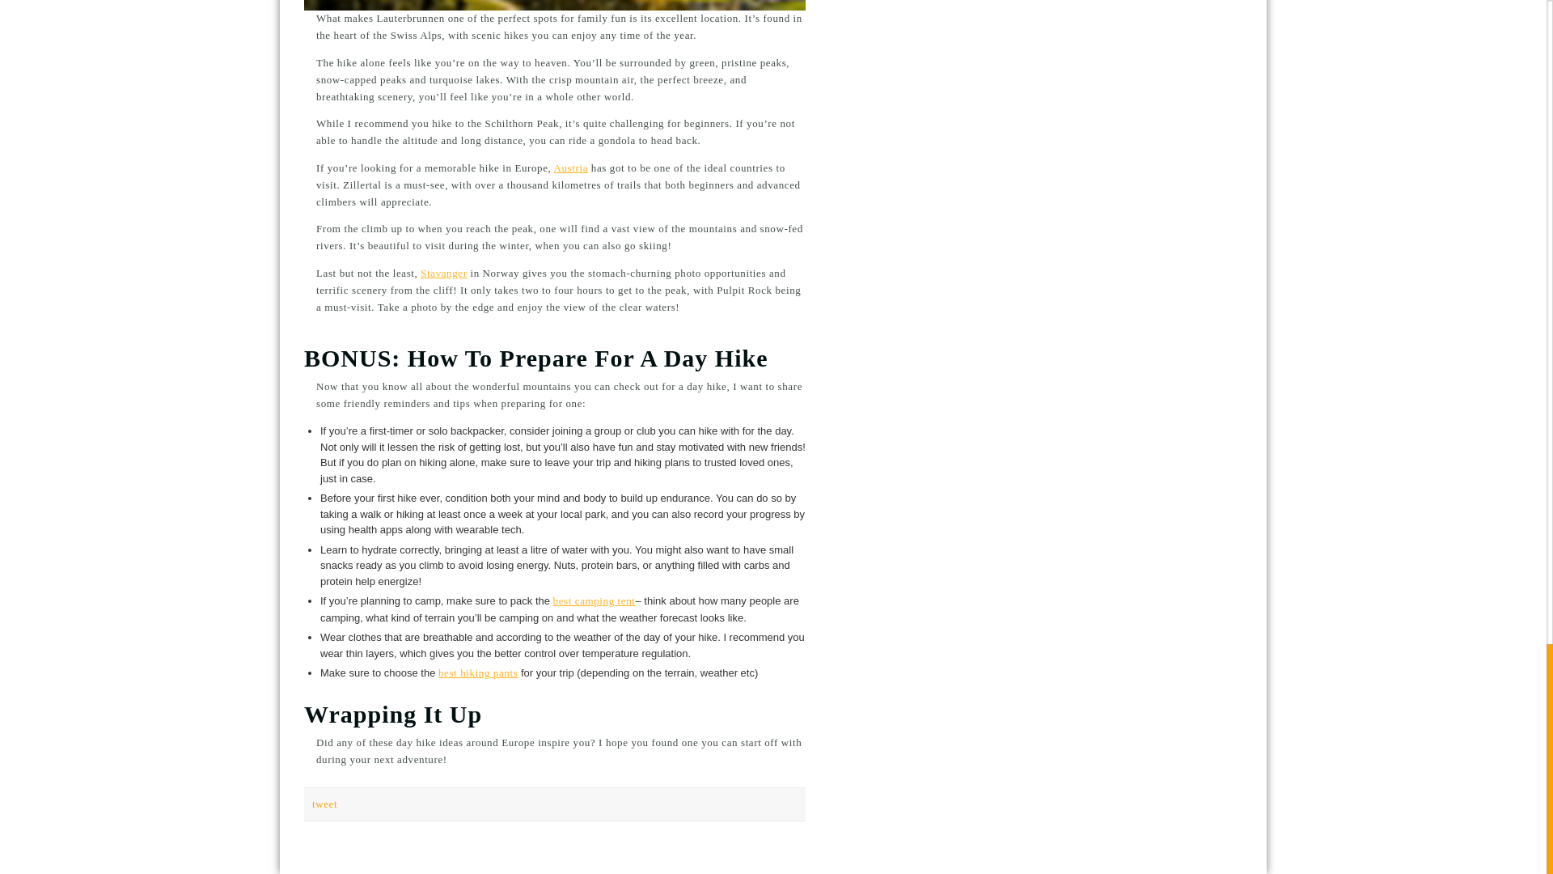  What do you see at coordinates (594, 600) in the screenshot?
I see `best camping tent` at bounding box center [594, 600].